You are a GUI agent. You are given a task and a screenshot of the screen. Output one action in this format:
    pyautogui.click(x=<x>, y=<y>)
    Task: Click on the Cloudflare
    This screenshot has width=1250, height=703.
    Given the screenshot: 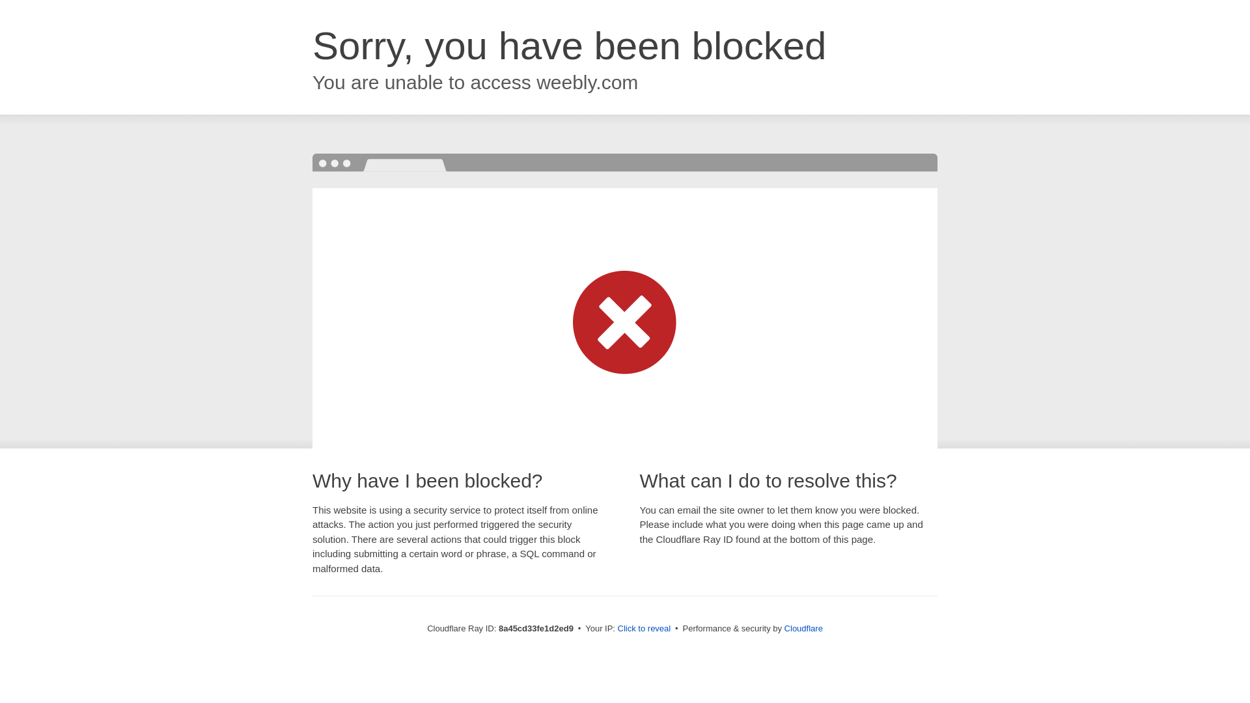 What is the action you would take?
    pyautogui.click(x=803, y=628)
    